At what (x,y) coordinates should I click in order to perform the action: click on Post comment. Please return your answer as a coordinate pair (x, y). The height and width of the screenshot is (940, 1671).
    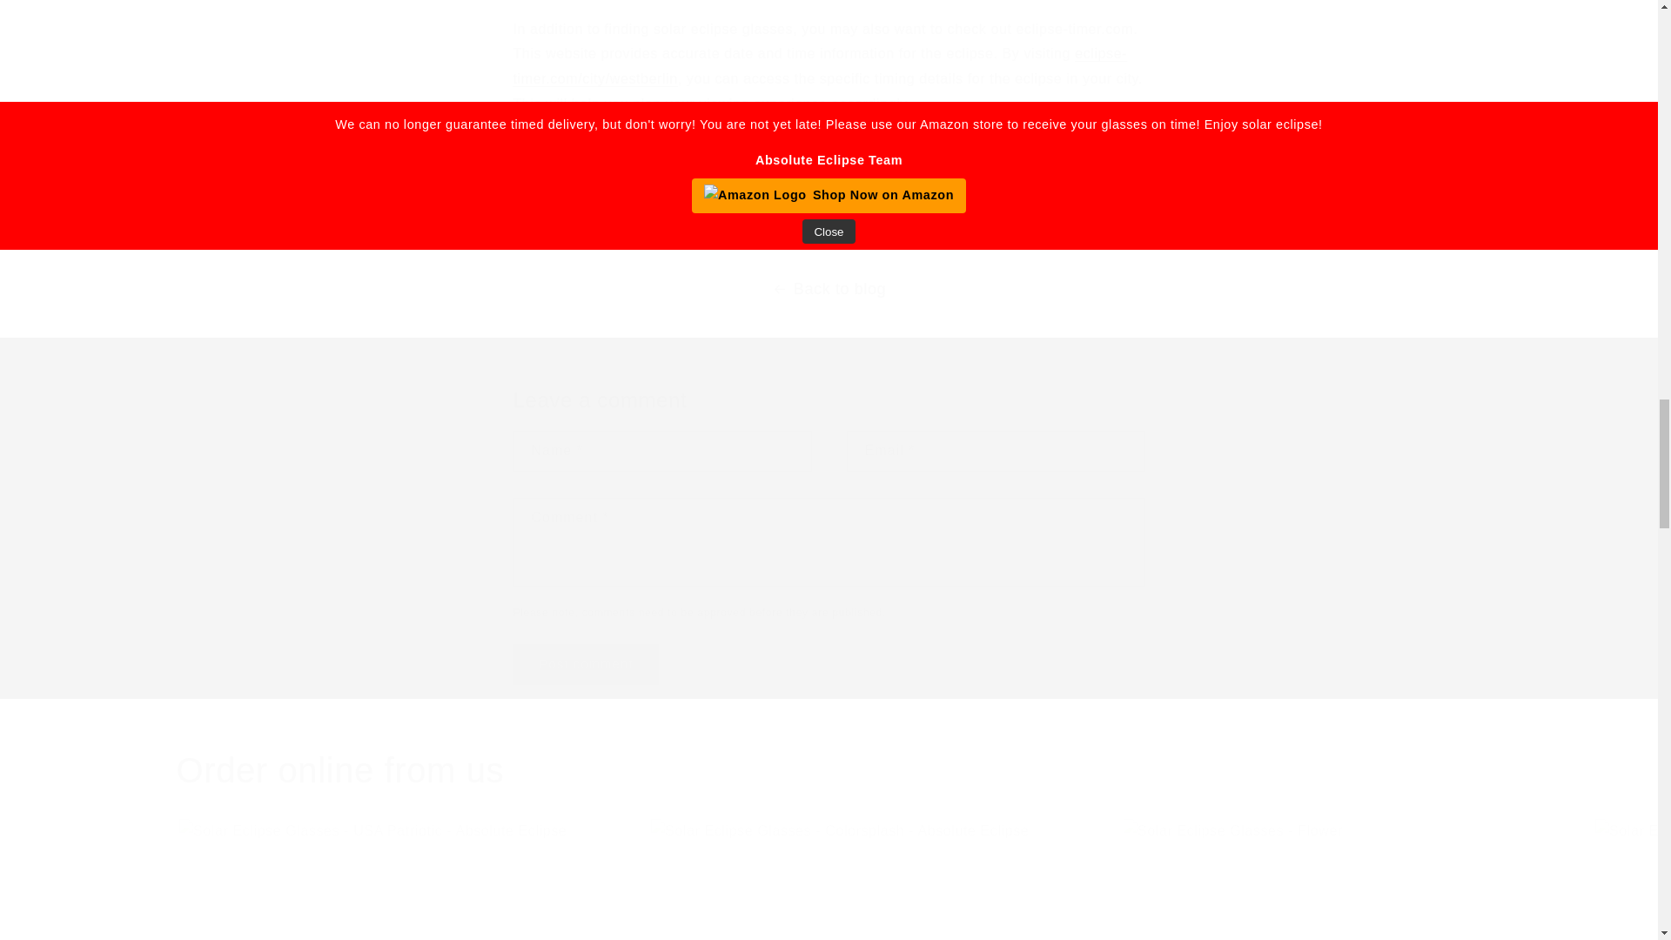
    Looking at the image, I should click on (1356, 877).